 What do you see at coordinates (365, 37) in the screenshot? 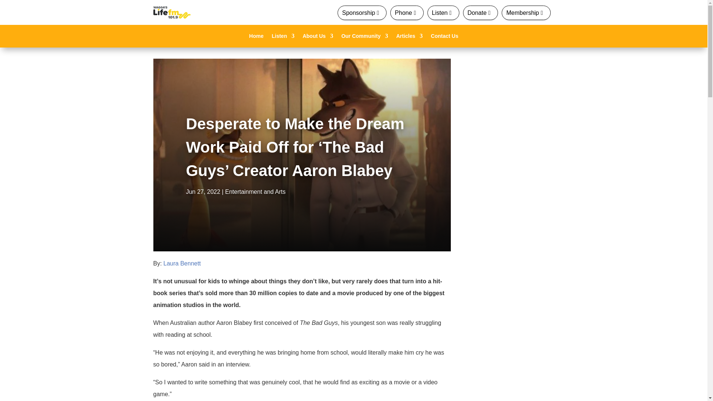
I see `Our Community` at bounding box center [365, 37].